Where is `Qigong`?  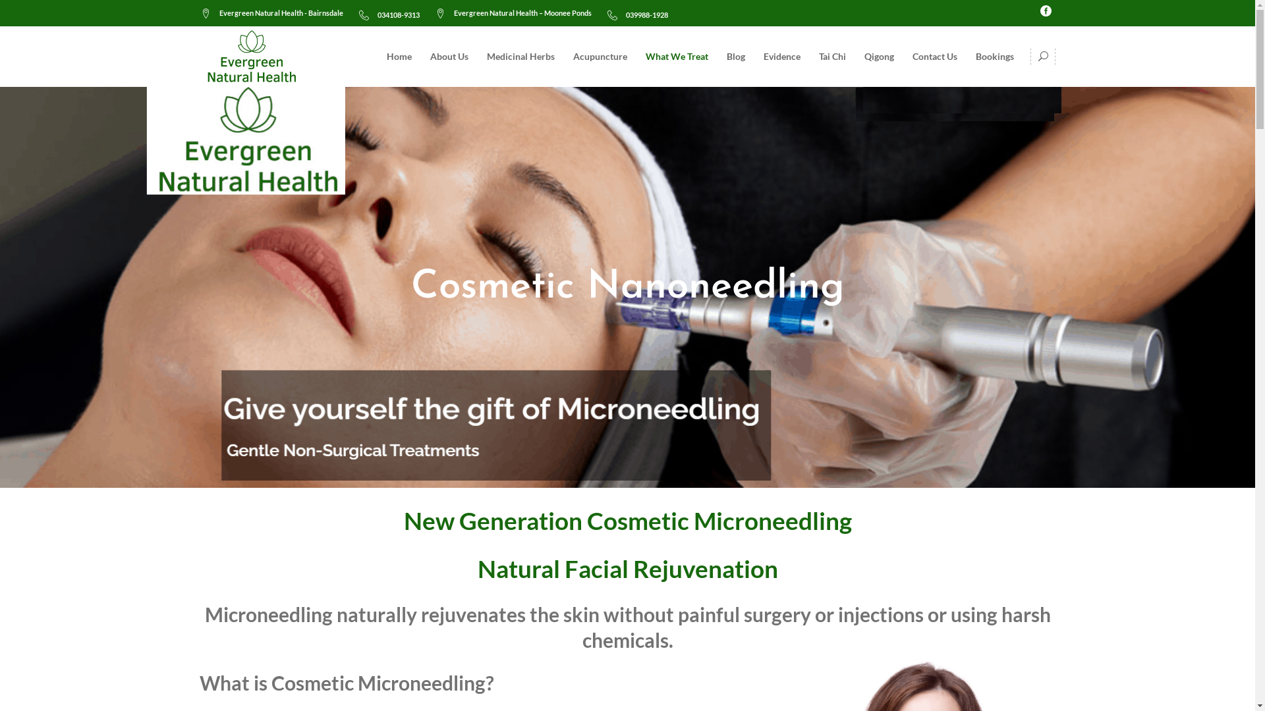
Qigong is located at coordinates (879, 57).